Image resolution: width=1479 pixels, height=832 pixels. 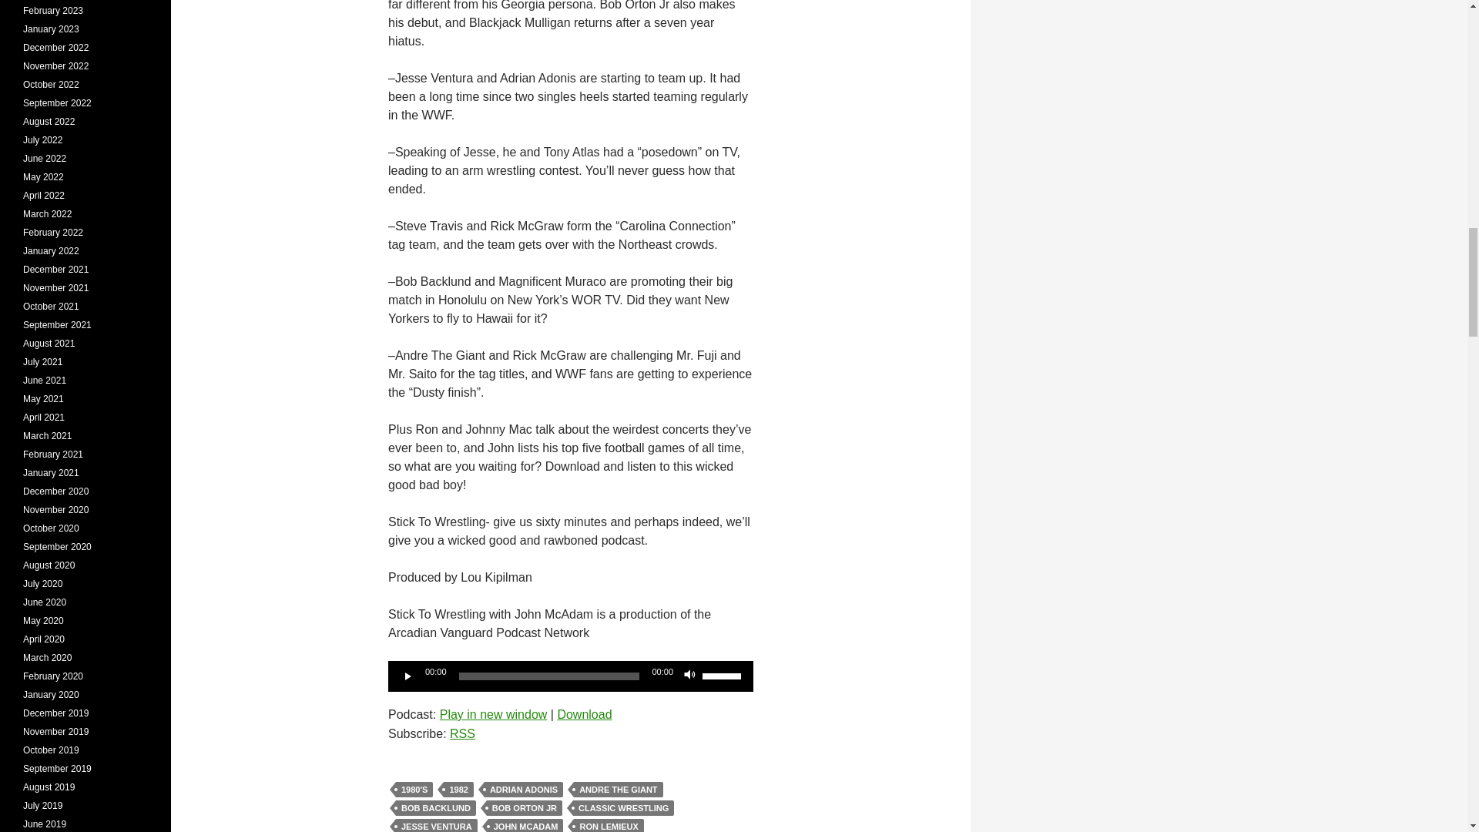 I want to click on BOB ORTON JR, so click(x=524, y=807).